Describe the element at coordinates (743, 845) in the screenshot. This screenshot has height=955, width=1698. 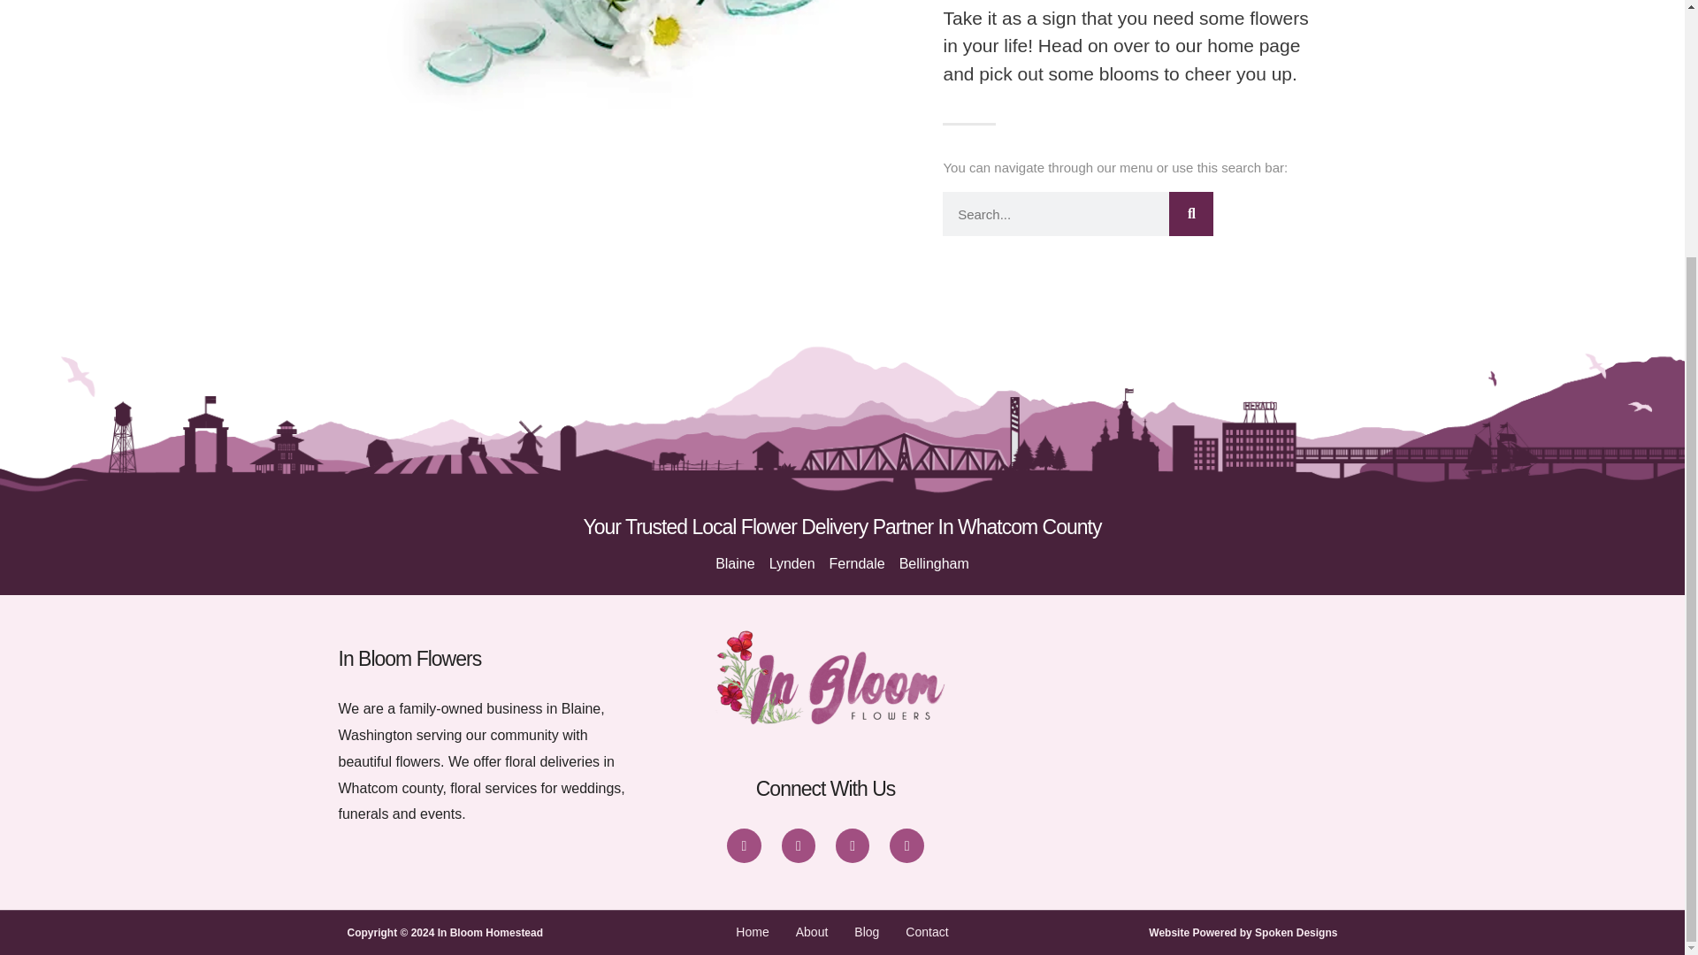
I see `Facebook-f` at that location.